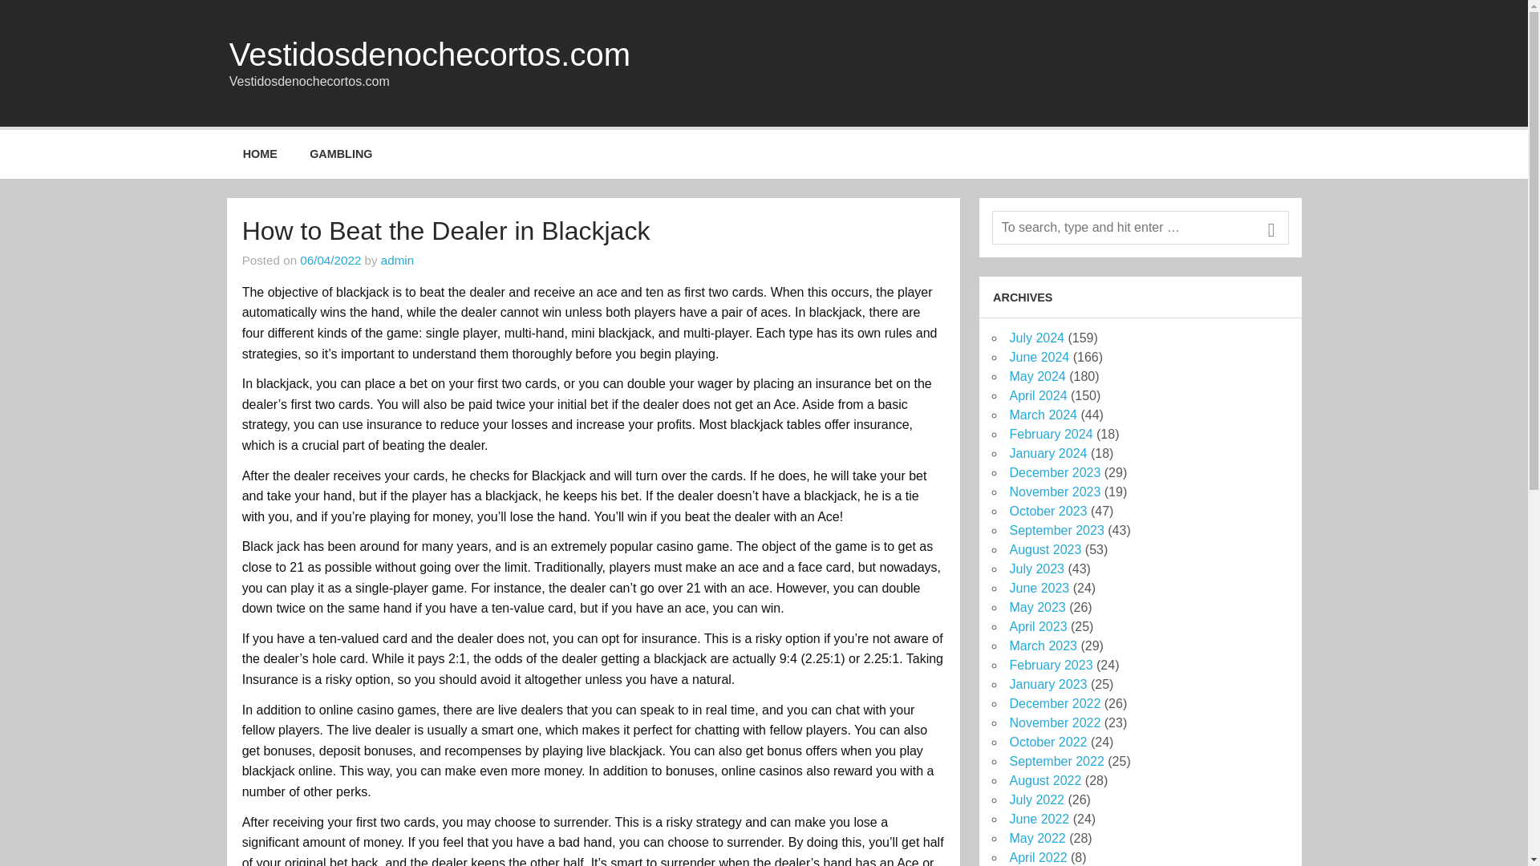 The width and height of the screenshot is (1540, 866). I want to click on February 2023, so click(1050, 665).